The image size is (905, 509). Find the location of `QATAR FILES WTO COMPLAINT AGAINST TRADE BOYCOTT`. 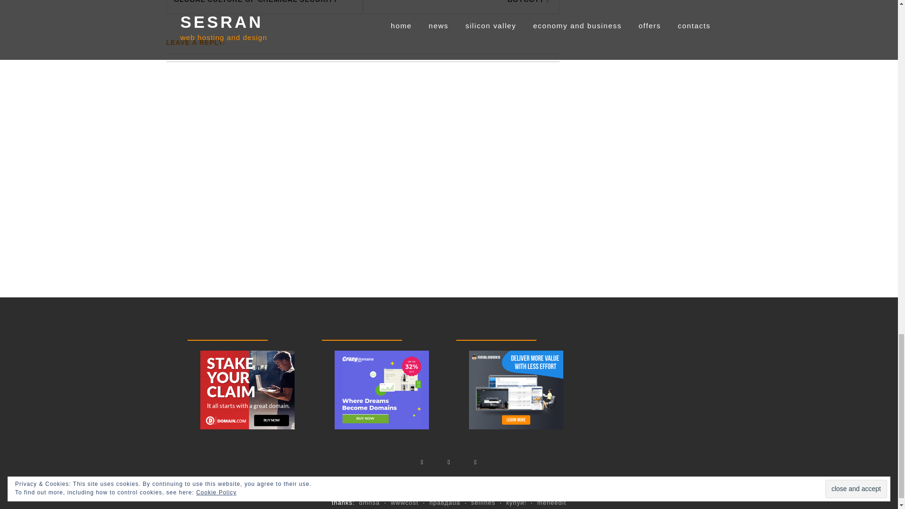

QATAR FILES WTO COMPLAINT AGAINST TRADE BOYCOTT is located at coordinates (461, 7).